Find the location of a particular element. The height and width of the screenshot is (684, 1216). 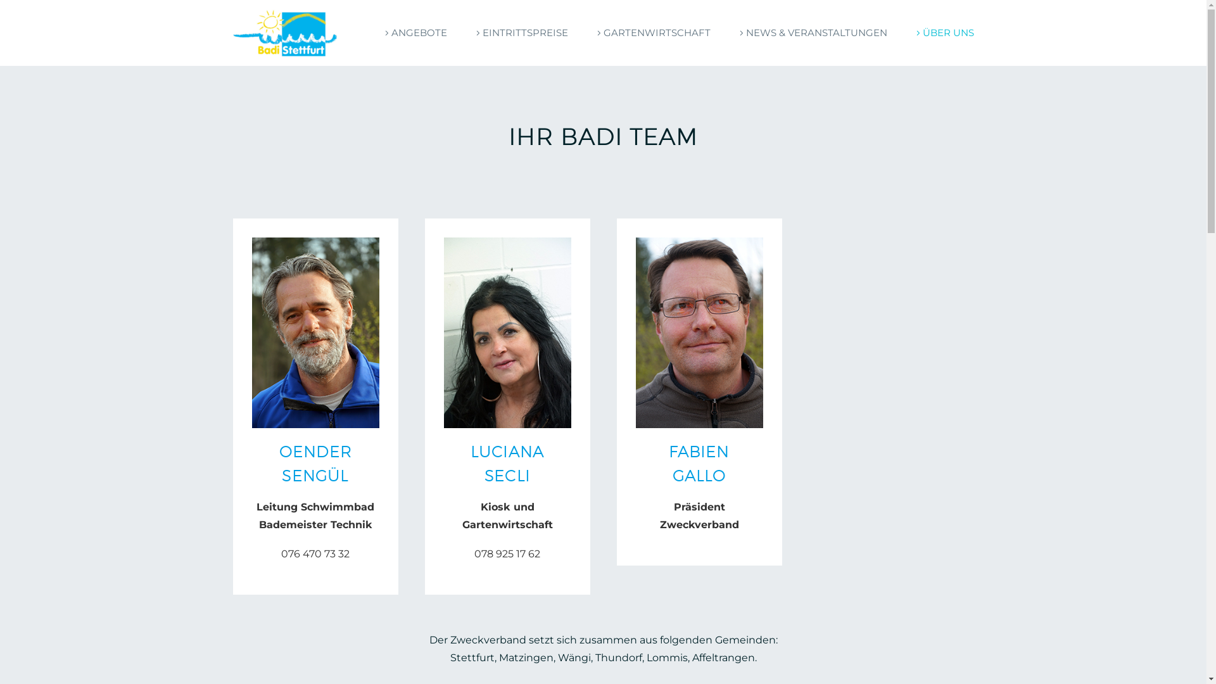

GARTENWIRTSCHAFT is located at coordinates (651, 33).